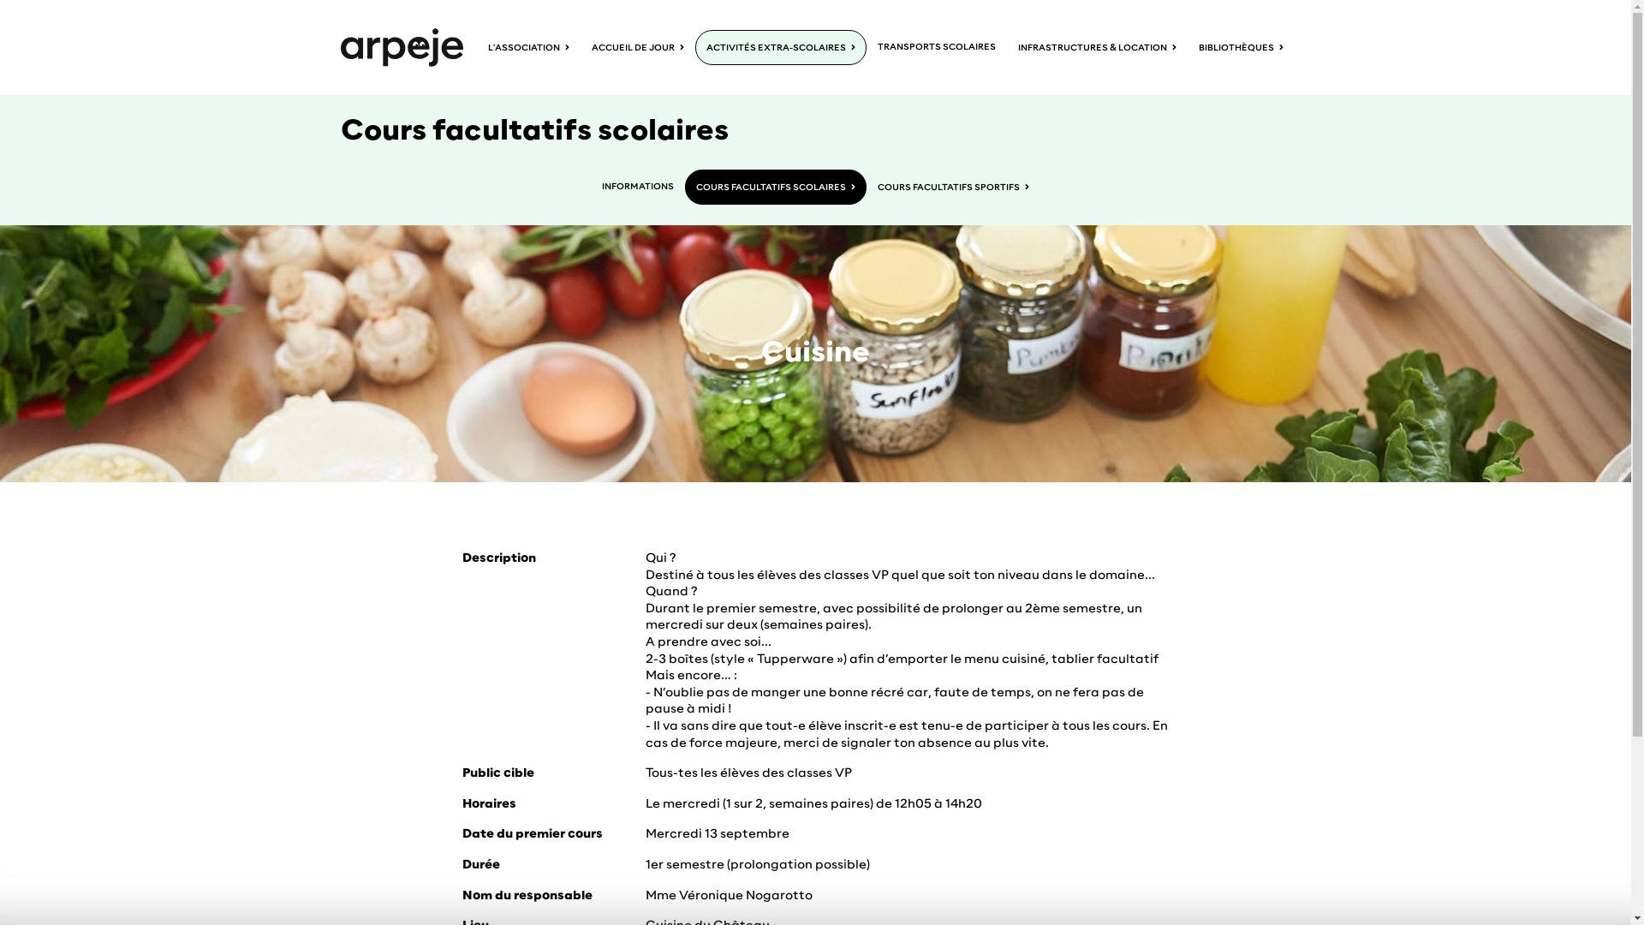  What do you see at coordinates (638, 187) in the screenshot?
I see `INFORMATIONS` at bounding box center [638, 187].